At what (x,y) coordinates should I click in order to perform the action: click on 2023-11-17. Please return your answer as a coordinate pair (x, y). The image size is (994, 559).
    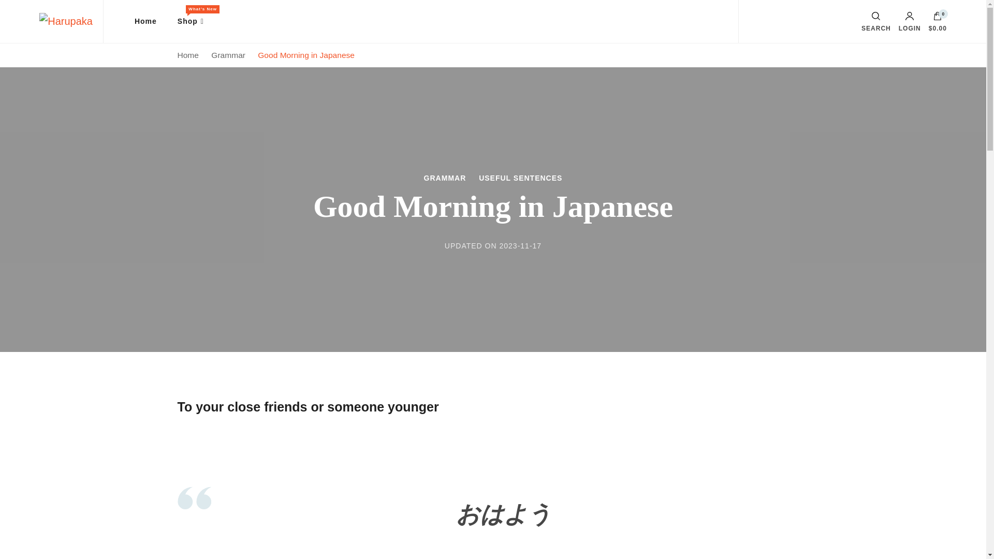
    Looking at the image, I should click on (520, 245).